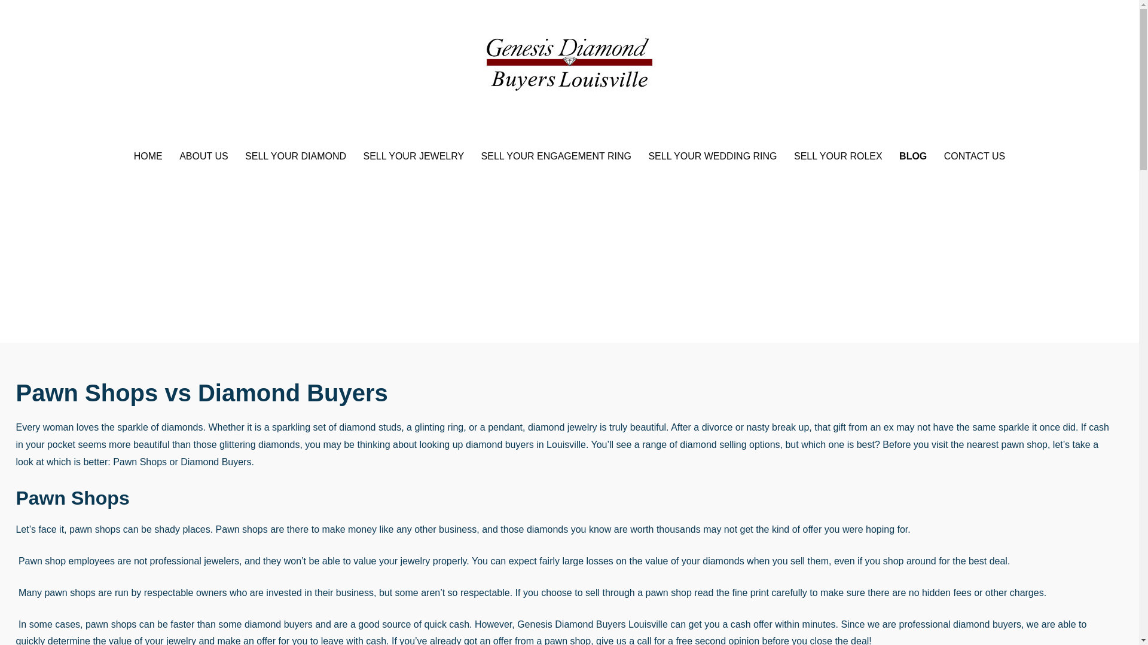 Image resolution: width=1148 pixels, height=645 pixels. Describe the element at coordinates (295, 156) in the screenshot. I see `sell your diamond nashville` at that location.